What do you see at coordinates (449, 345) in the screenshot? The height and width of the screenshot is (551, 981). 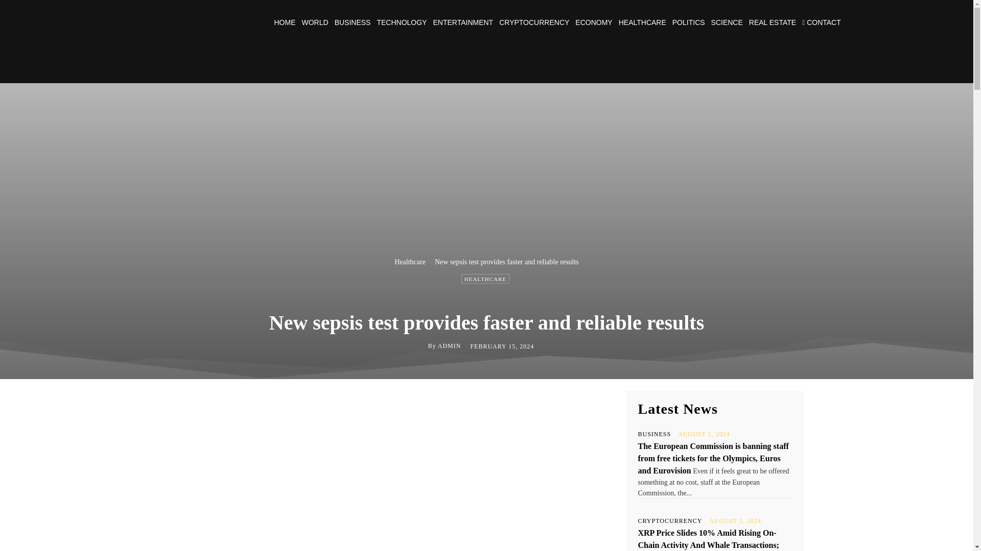 I see `ADMIN` at bounding box center [449, 345].